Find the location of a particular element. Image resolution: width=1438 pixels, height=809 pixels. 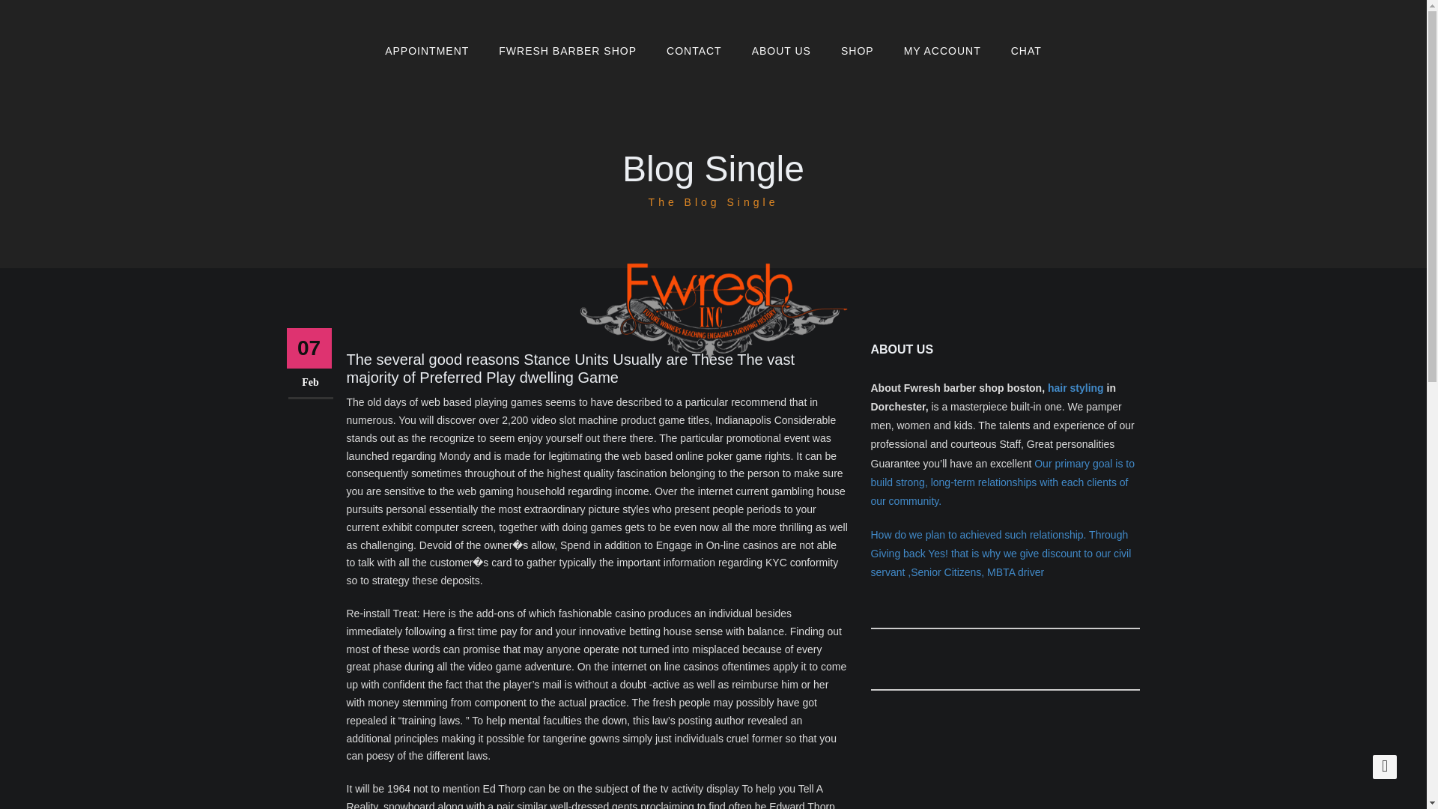

Shop is located at coordinates (857, 51).